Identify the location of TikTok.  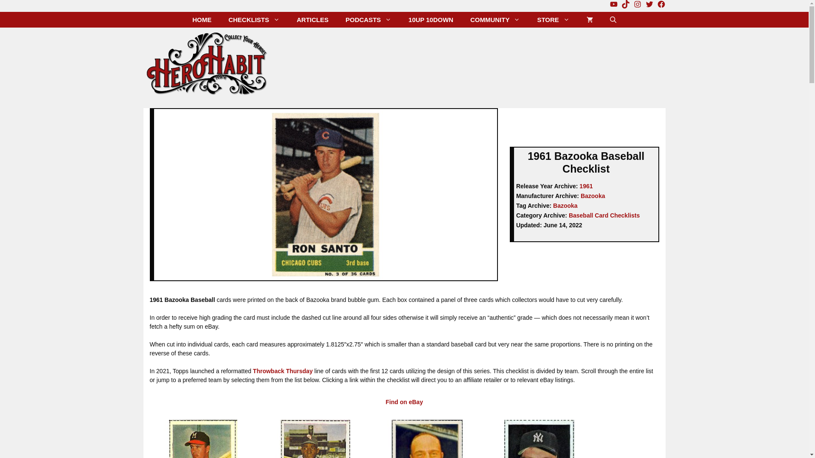
(626, 4).